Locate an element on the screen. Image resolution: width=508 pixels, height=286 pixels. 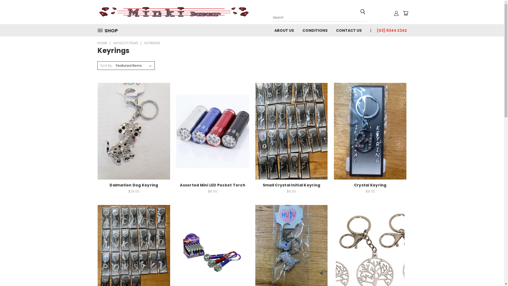
NOVELTY ITEMS is located at coordinates (126, 43).